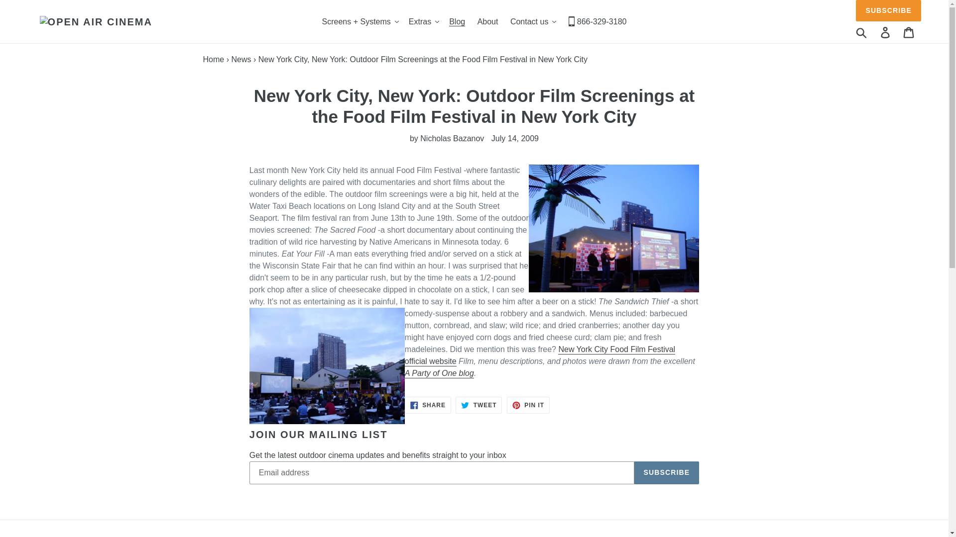 The width and height of the screenshot is (956, 537). I want to click on Submit, so click(862, 32).